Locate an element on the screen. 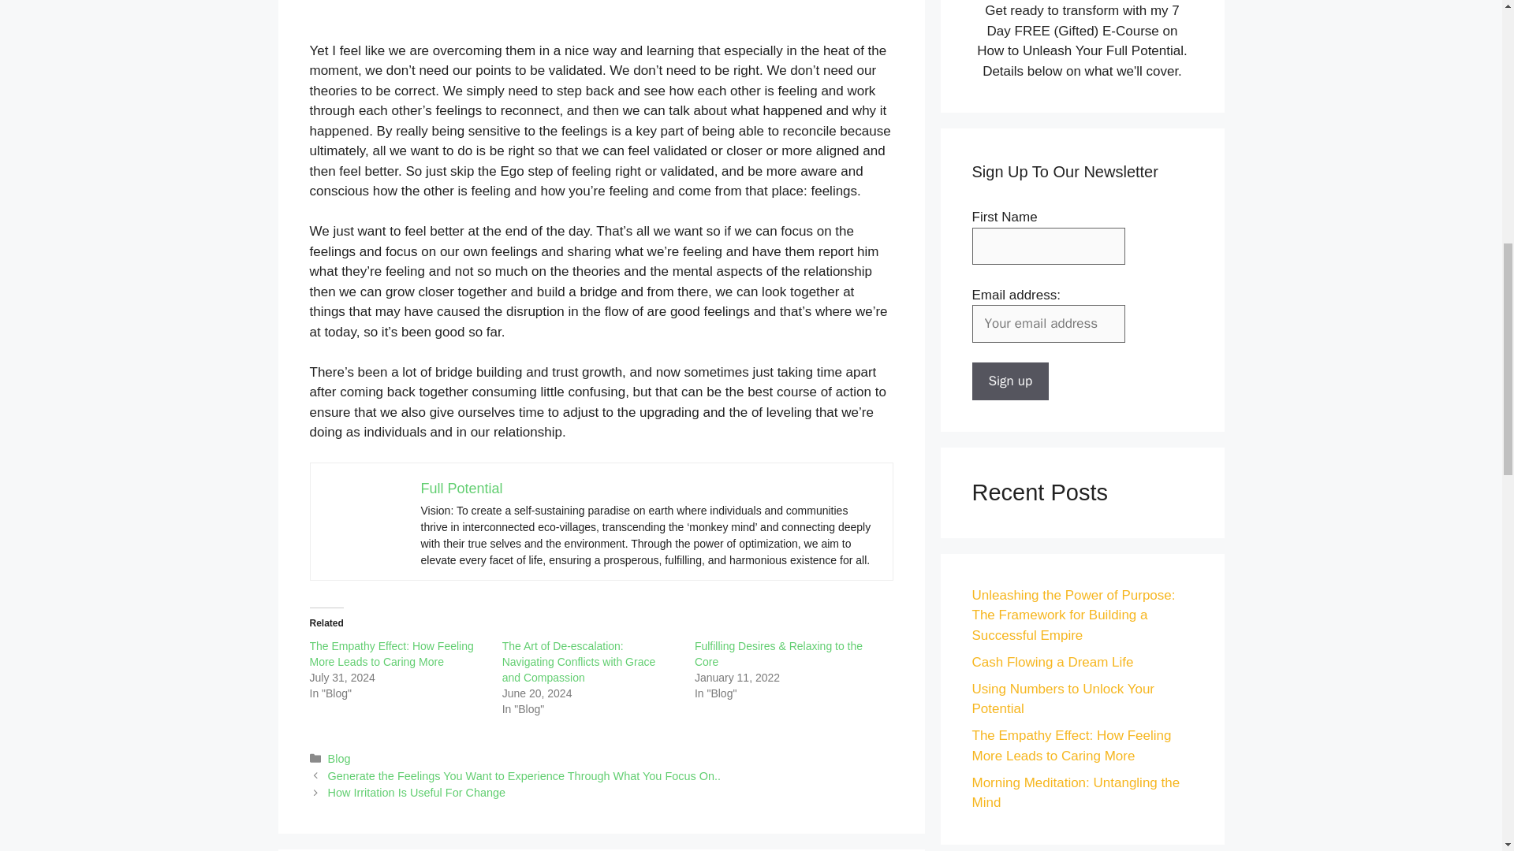  Previous is located at coordinates (524, 775).